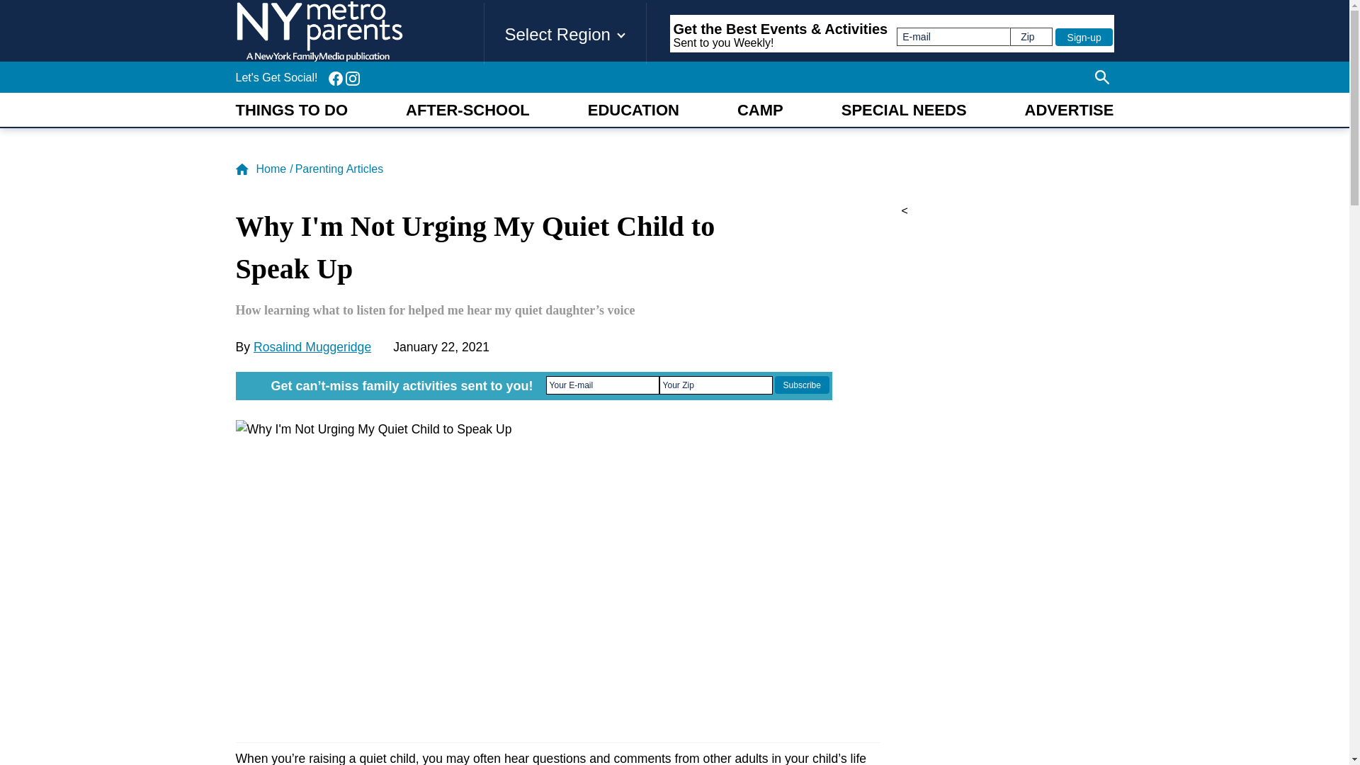 Image resolution: width=1360 pixels, height=765 pixels. What do you see at coordinates (467, 110) in the screenshot?
I see `AFTER-SCHOOL` at bounding box center [467, 110].